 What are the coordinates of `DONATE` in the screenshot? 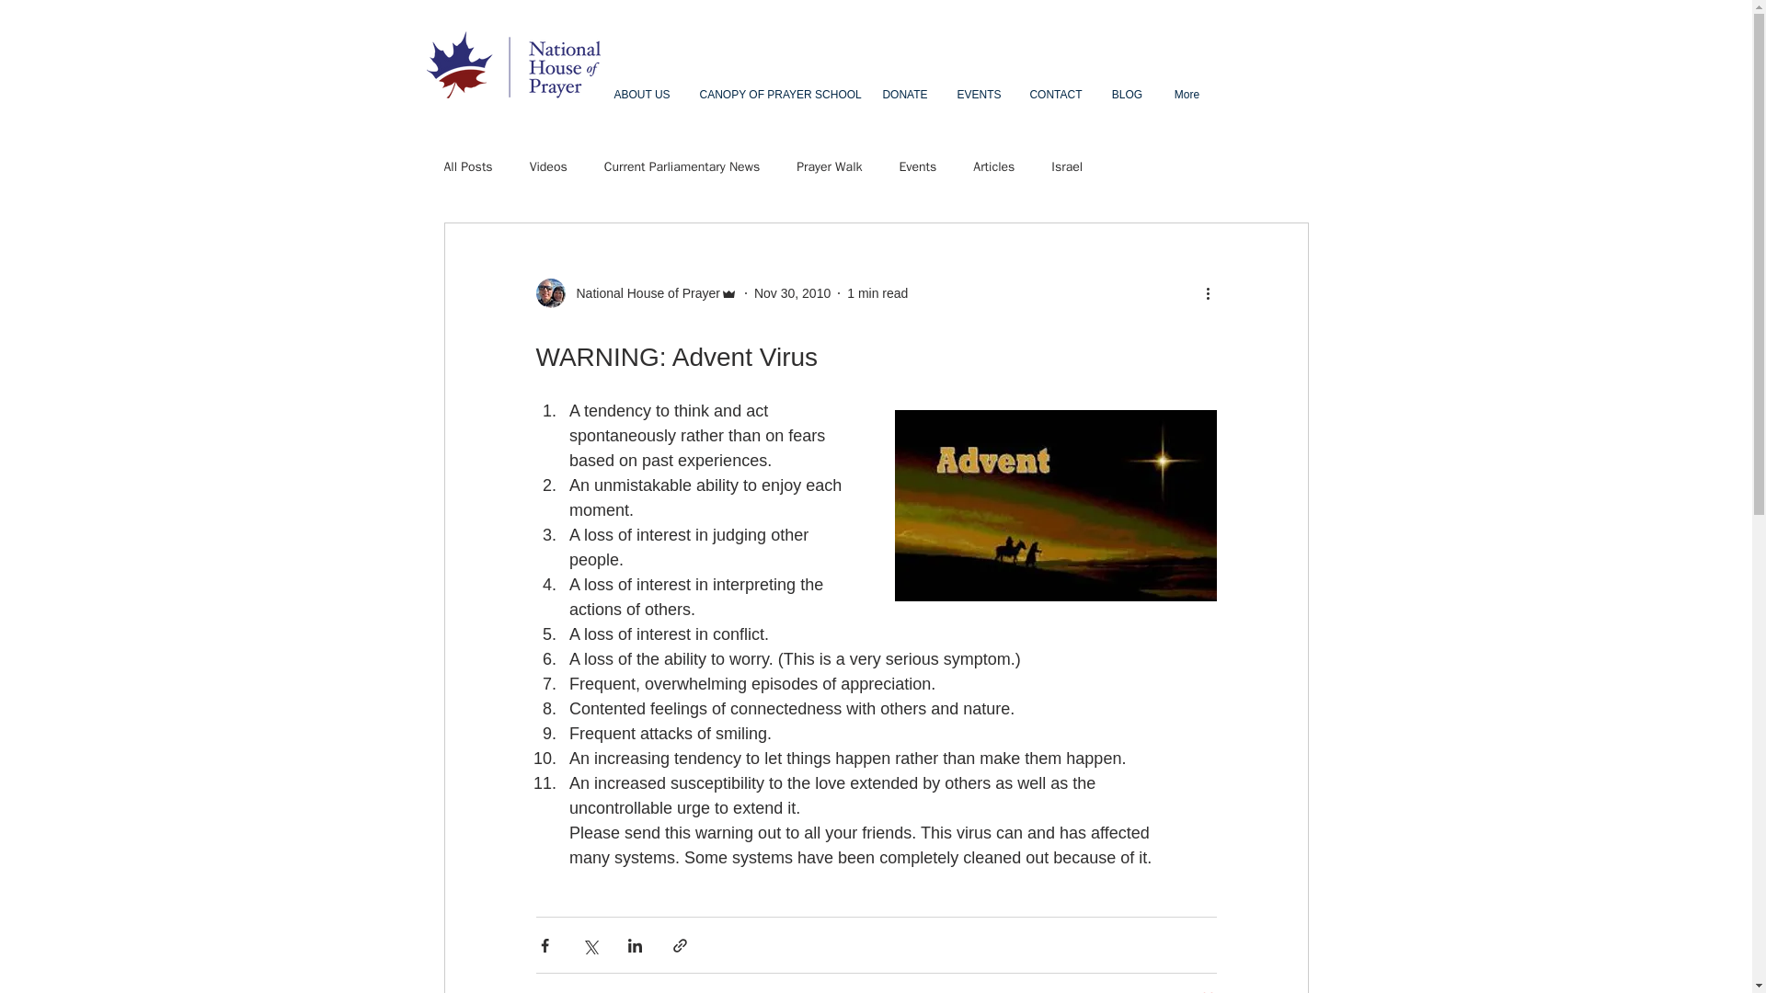 It's located at (905, 95).